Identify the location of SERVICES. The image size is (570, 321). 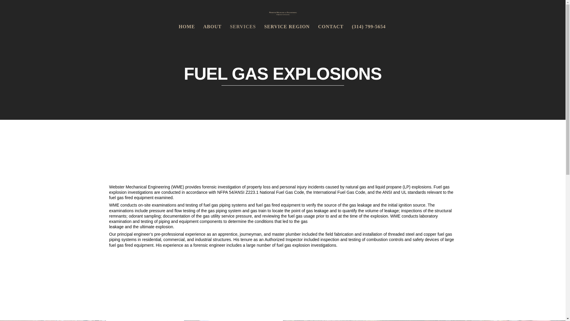
(243, 26).